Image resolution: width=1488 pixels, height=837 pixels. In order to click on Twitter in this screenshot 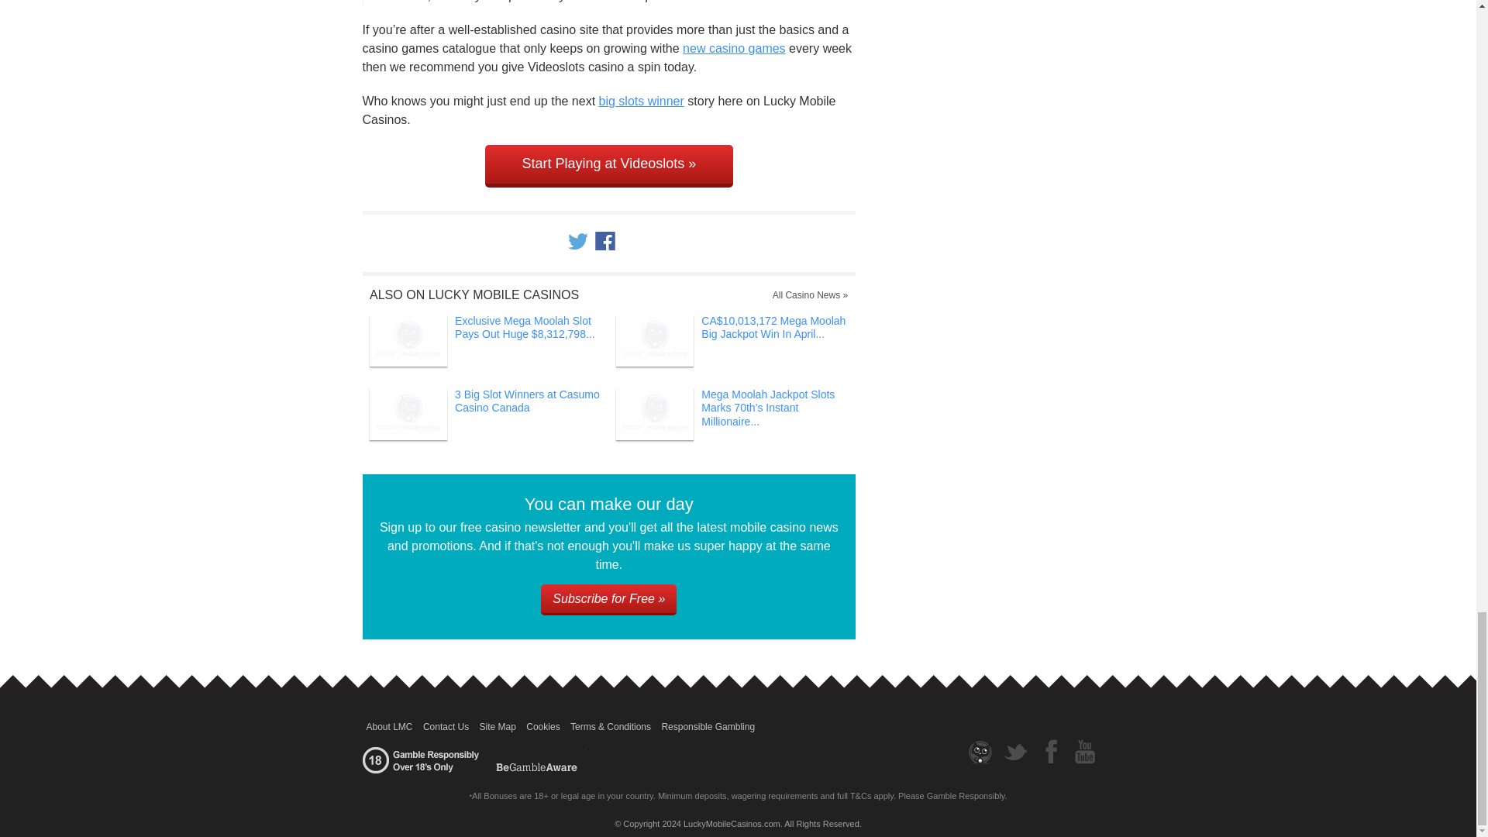, I will do `click(577, 240)`.